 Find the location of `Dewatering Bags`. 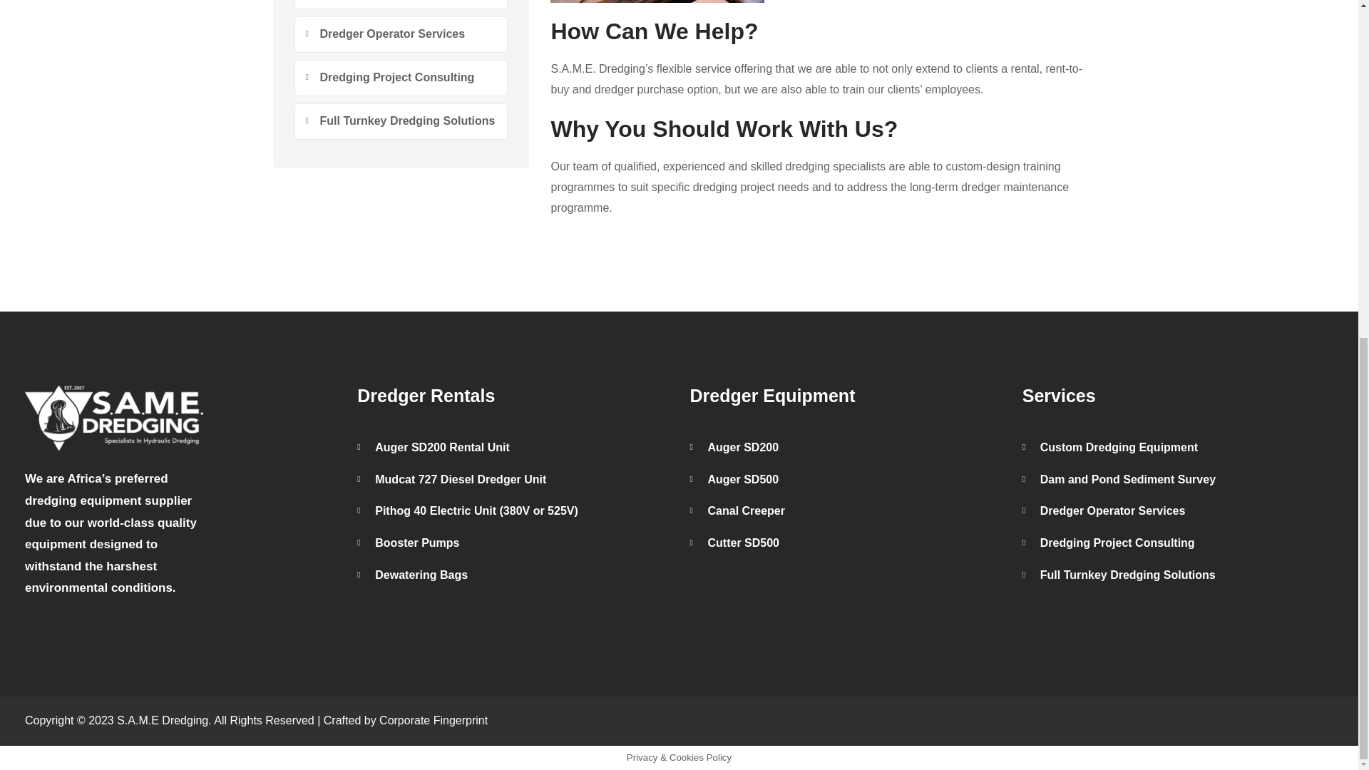

Dewatering Bags is located at coordinates (512, 576).